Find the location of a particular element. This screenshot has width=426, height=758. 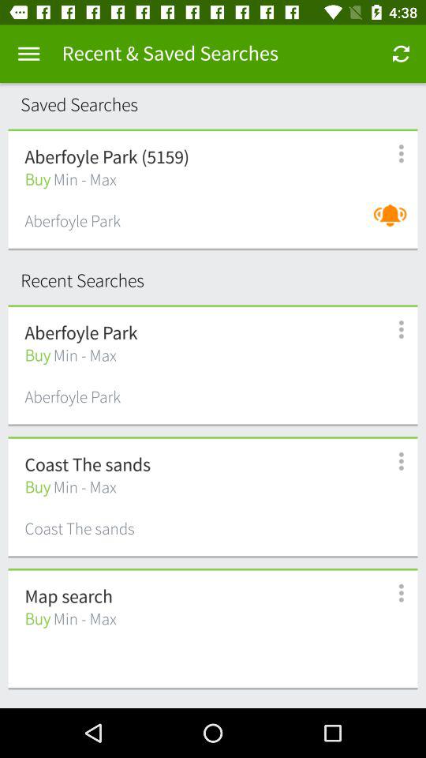

menu option is located at coordinates (393, 594).